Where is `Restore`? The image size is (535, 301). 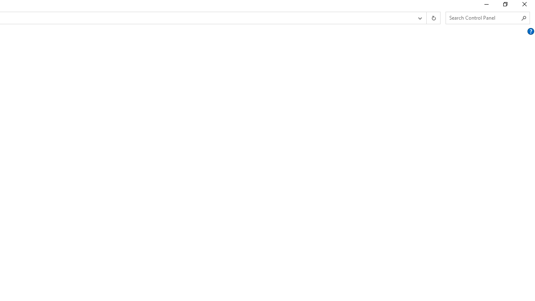
Restore is located at coordinates (505, 6).